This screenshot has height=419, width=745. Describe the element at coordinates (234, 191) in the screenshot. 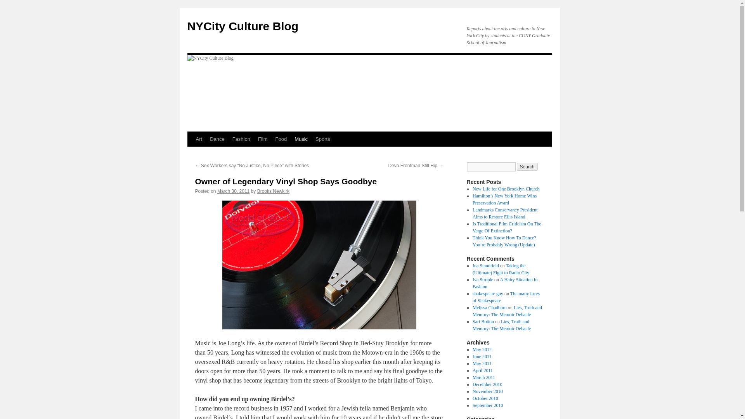

I see `March 30, 2011` at that location.